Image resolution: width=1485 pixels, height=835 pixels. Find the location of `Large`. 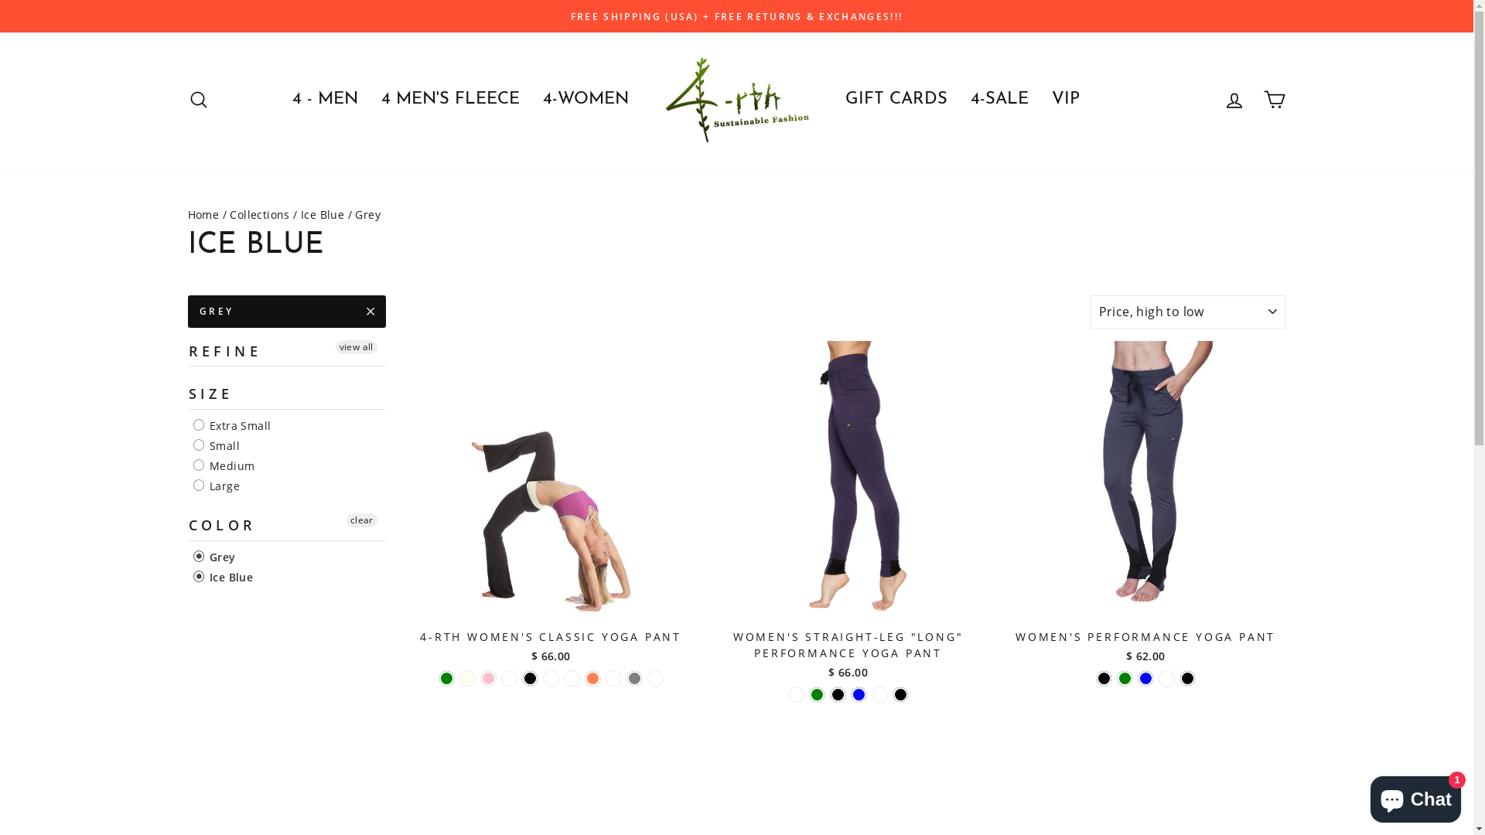

Large is located at coordinates (217, 486).